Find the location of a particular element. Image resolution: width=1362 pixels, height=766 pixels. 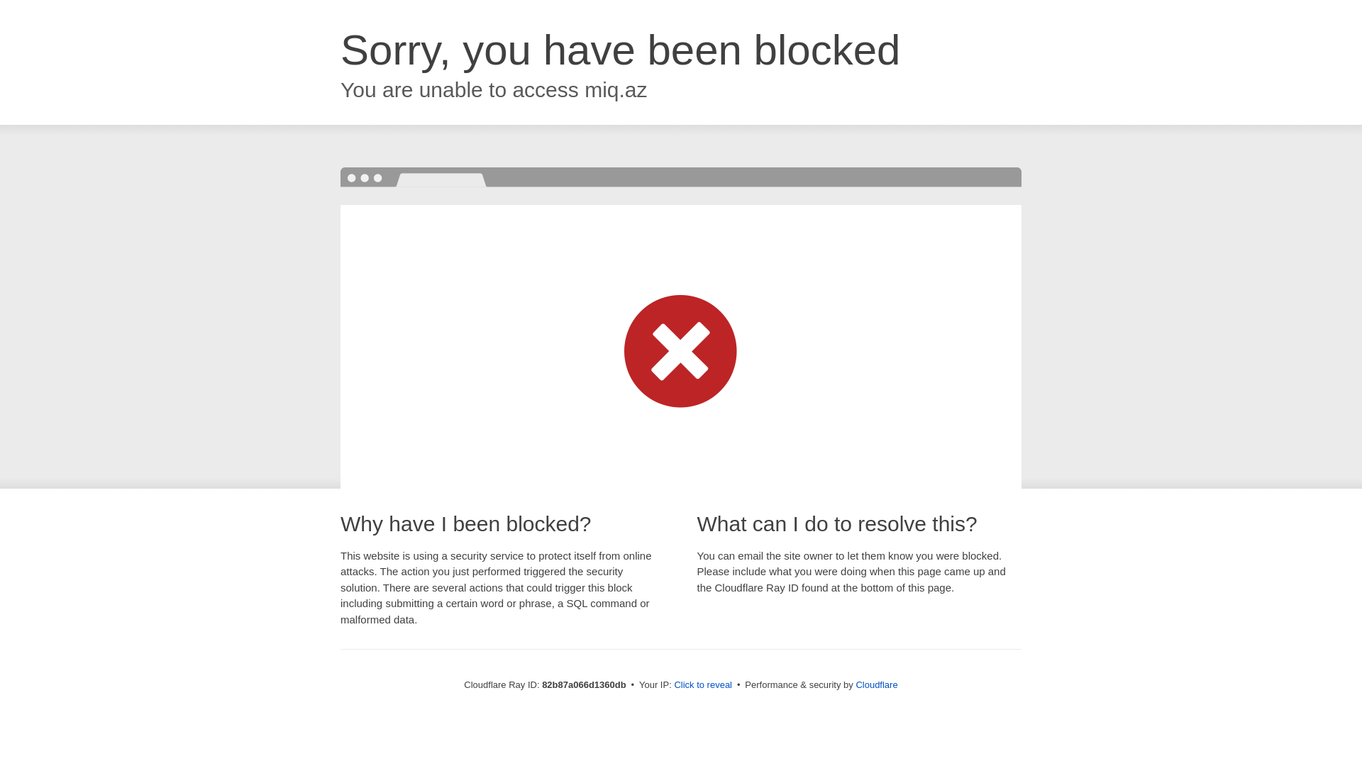

Click to reveal is located at coordinates (703, 685).